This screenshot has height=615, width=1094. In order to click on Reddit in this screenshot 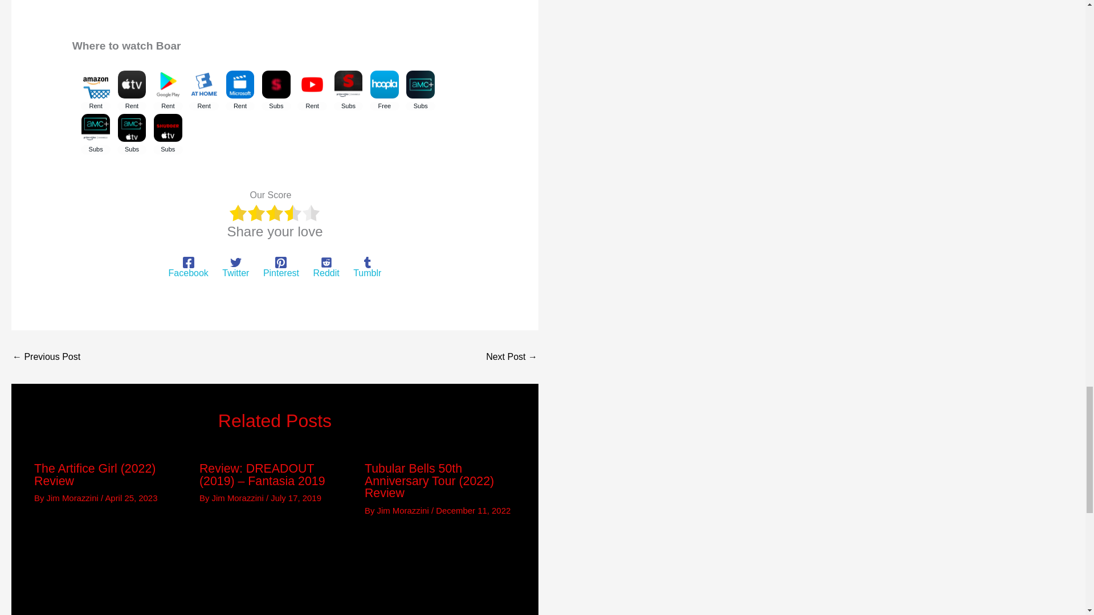, I will do `click(326, 268)`.